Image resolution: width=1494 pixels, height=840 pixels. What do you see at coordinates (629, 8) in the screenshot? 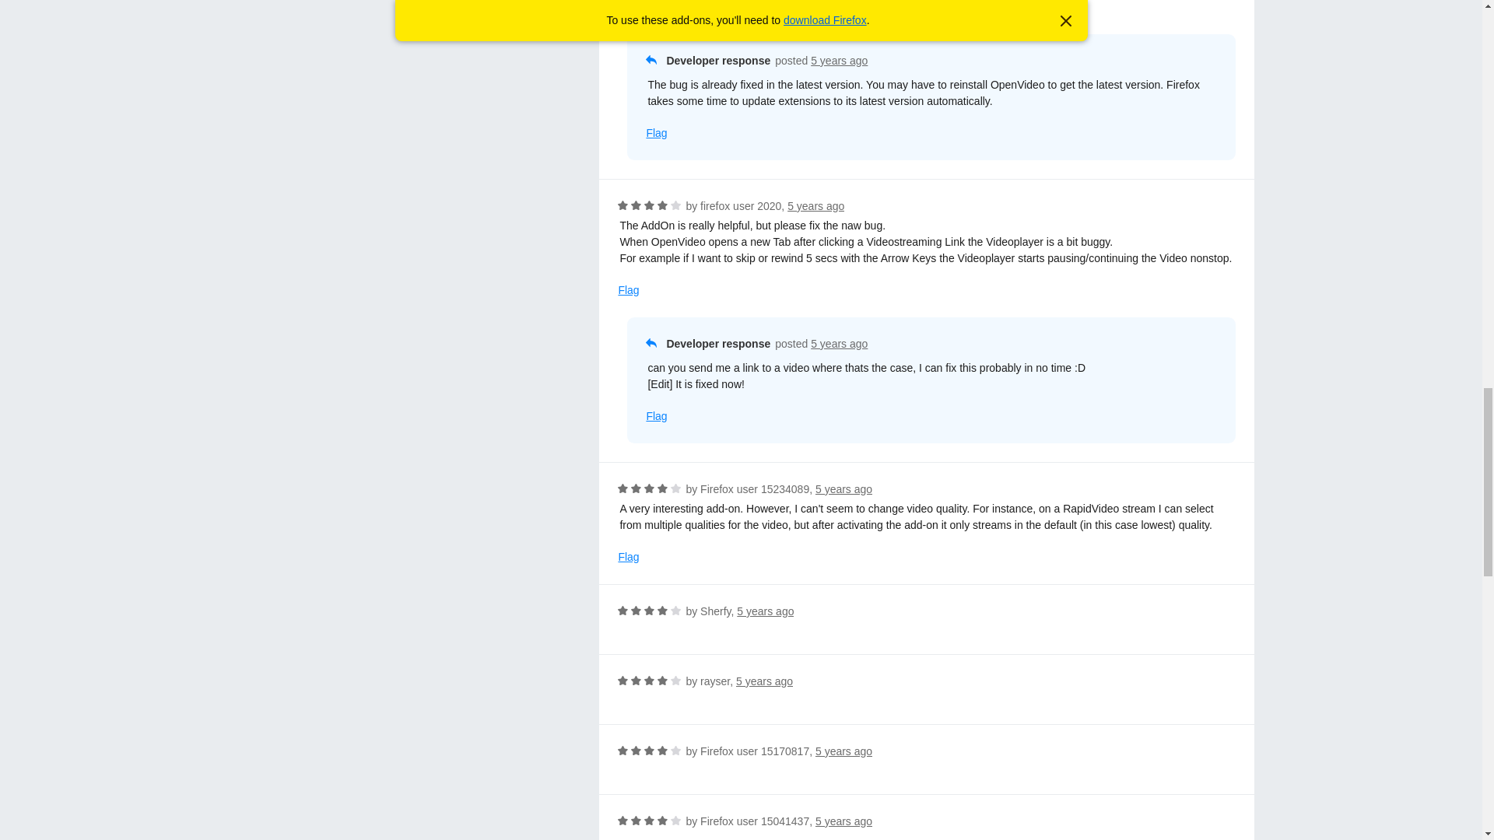
I see `Flag` at bounding box center [629, 8].